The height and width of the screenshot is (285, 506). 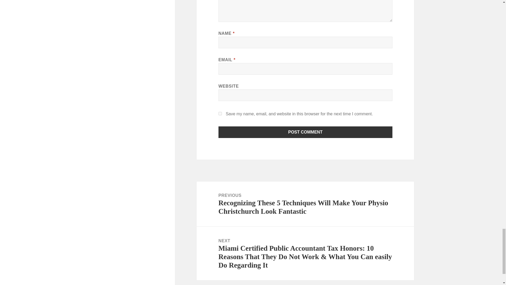 What do you see at coordinates (305, 132) in the screenshot?
I see `Post Comment` at bounding box center [305, 132].